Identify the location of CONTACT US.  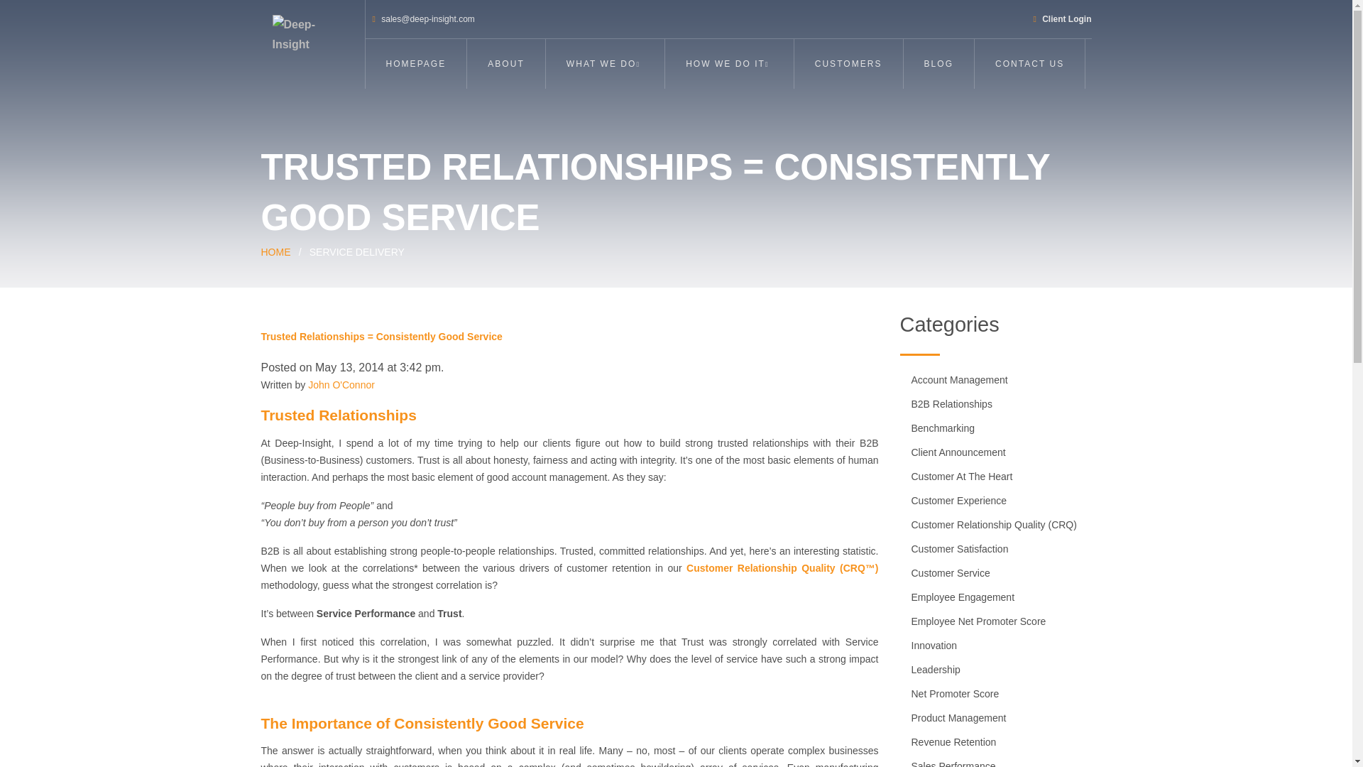
(1029, 64).